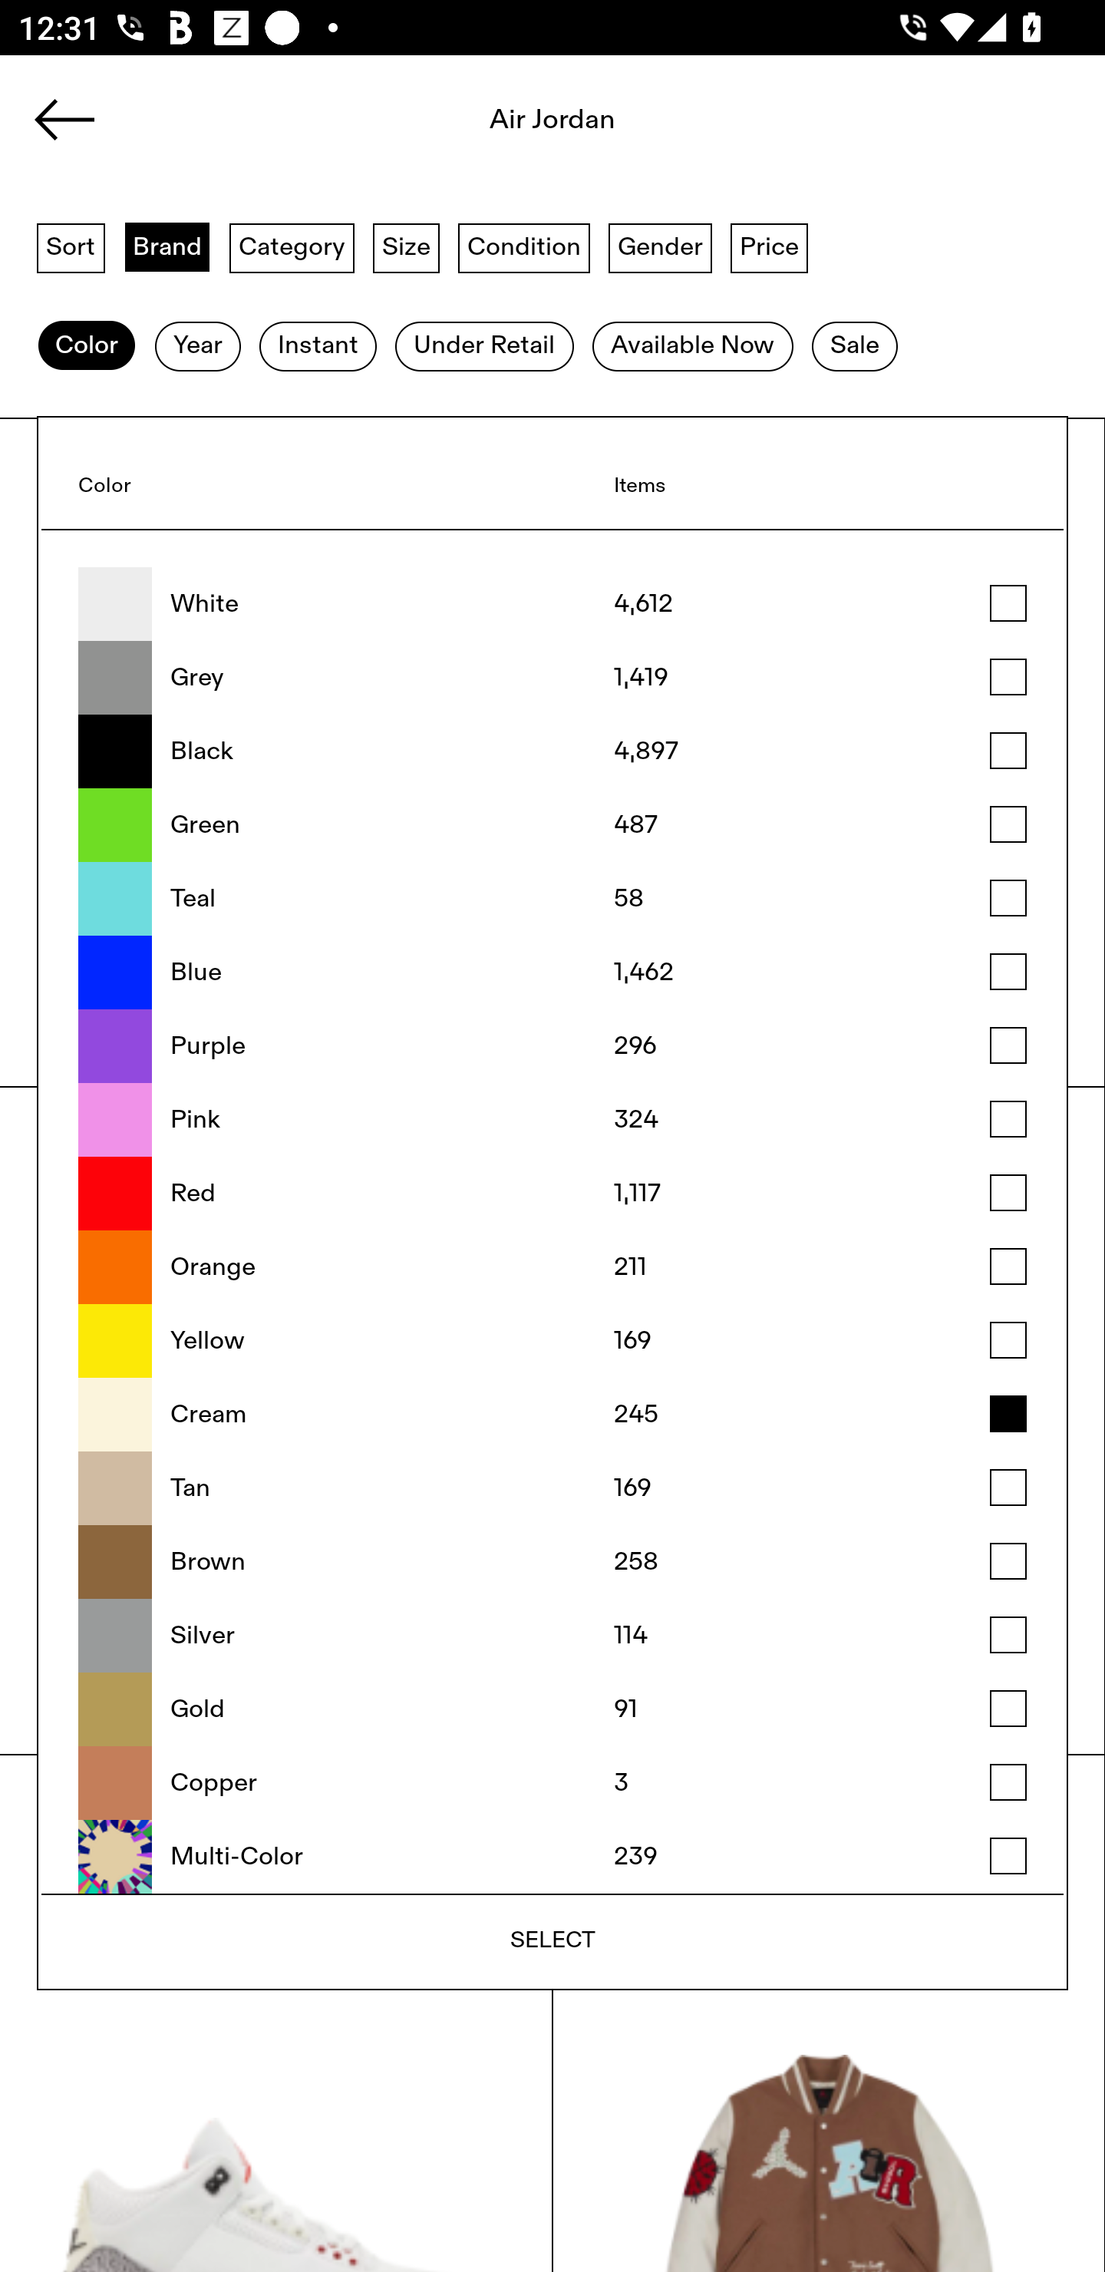 The width and height of the screenshot is (1105, 2272). Describe the element at coordinates (197, 346) in the screenshot. I see `Year` at that location.